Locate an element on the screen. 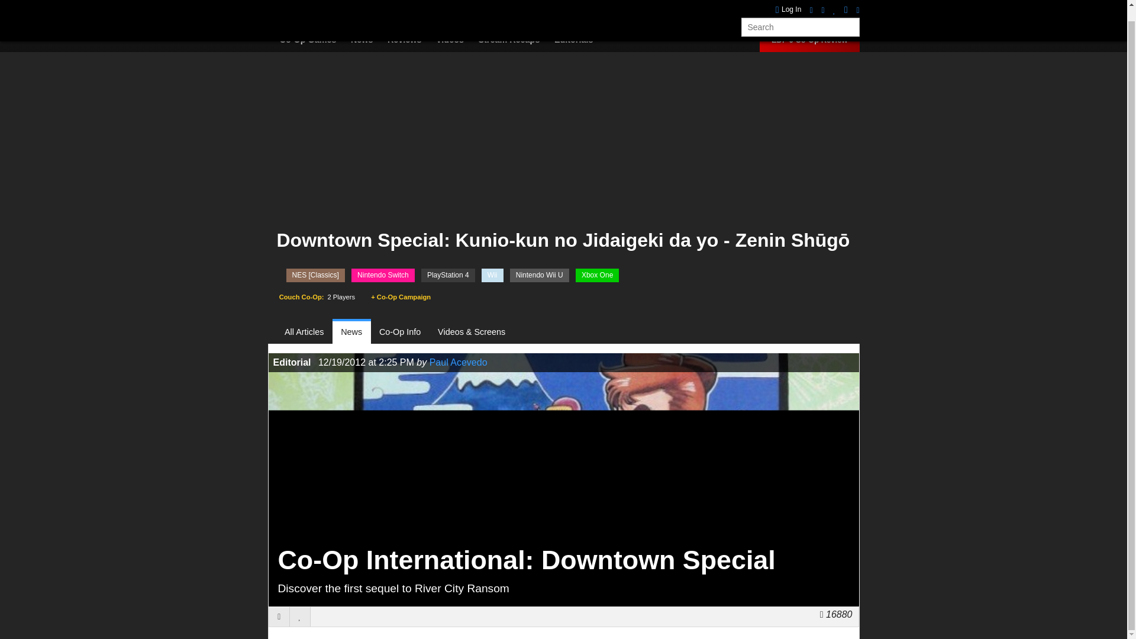  Reviews is located at coordinates (411, 40).